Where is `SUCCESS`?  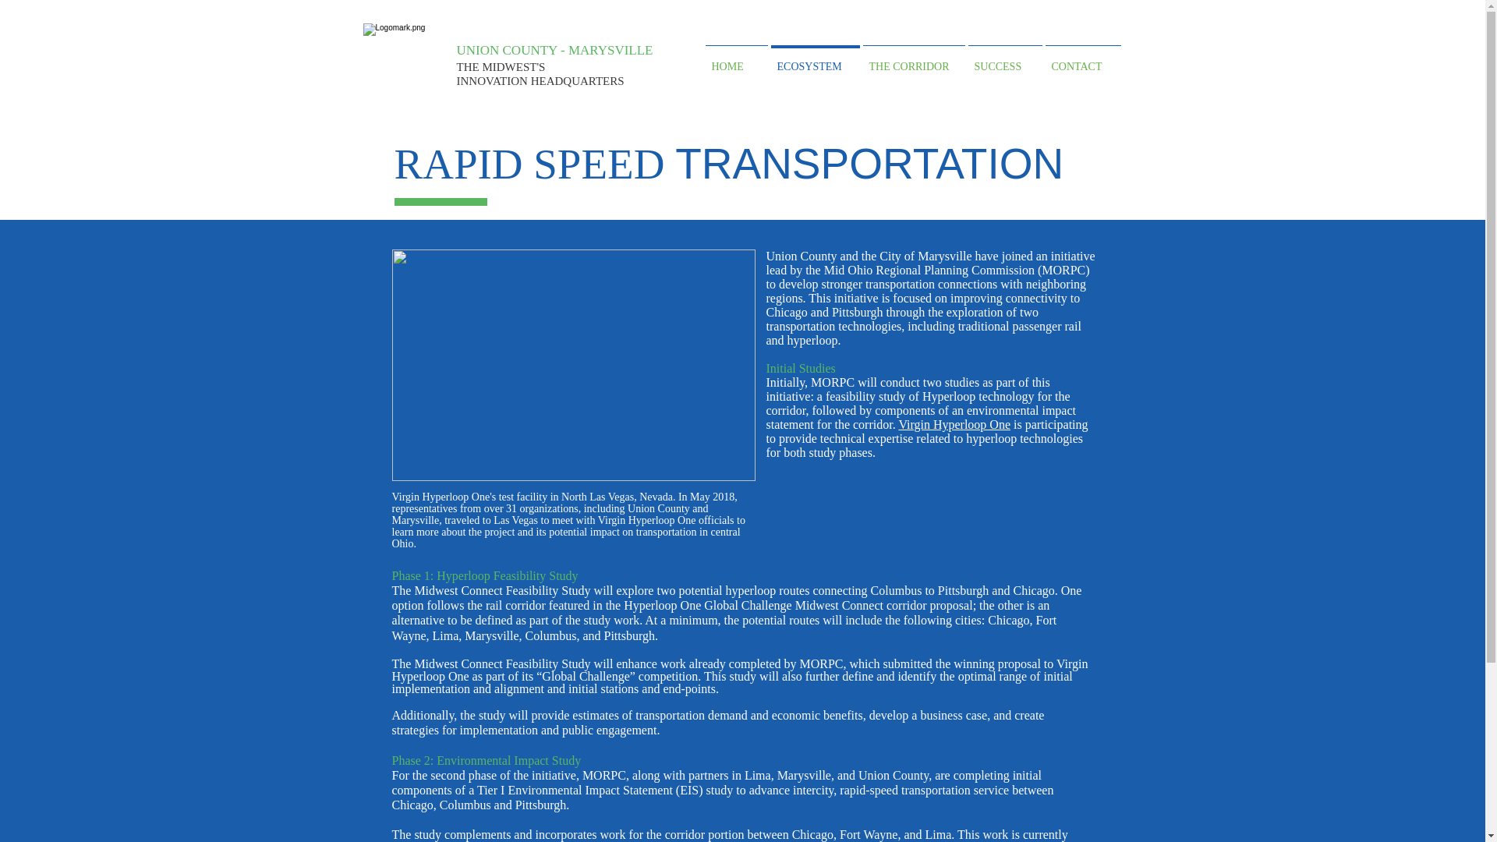 SUCCESS is located at coordinates (1005, 59).